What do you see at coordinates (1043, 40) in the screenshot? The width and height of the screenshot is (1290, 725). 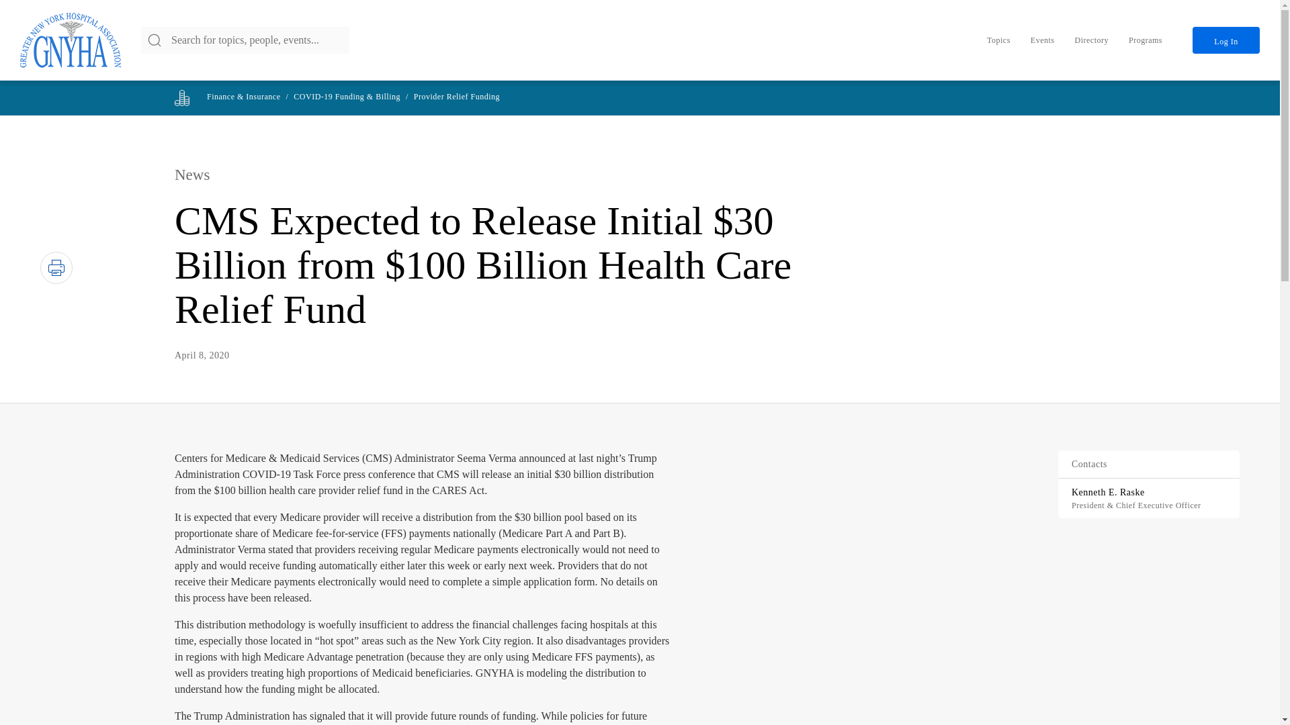 I see `Events` at bounding box center [1043, 40].